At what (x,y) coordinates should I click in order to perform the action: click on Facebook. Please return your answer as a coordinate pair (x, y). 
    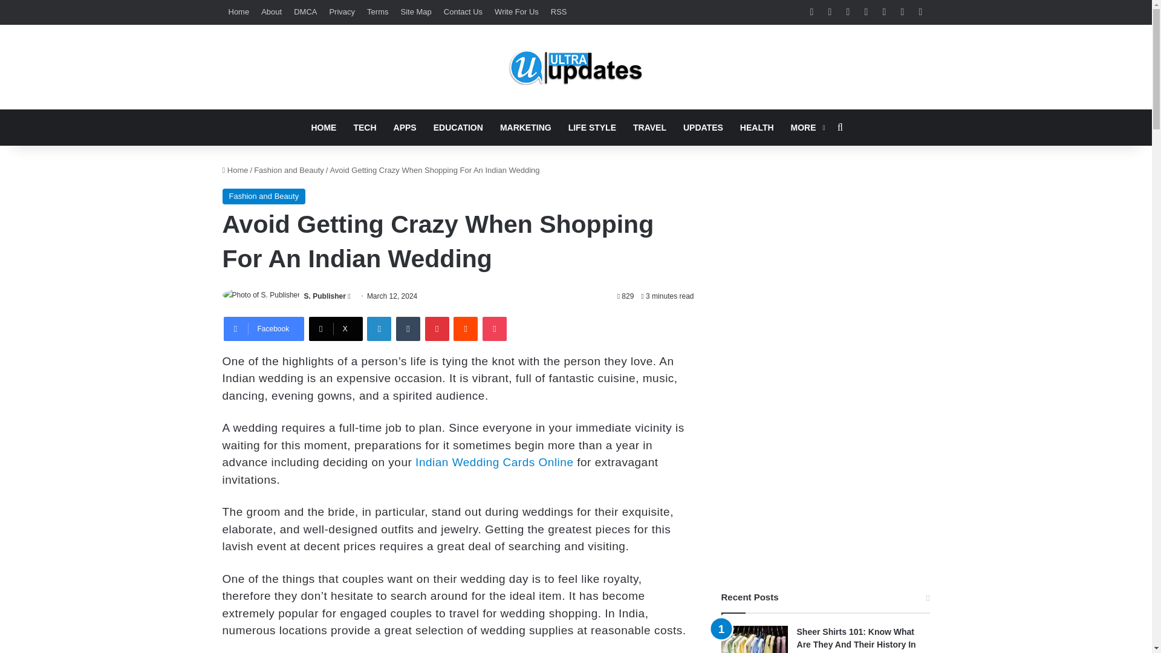
    Looking at the image, I should click on (264, 328).